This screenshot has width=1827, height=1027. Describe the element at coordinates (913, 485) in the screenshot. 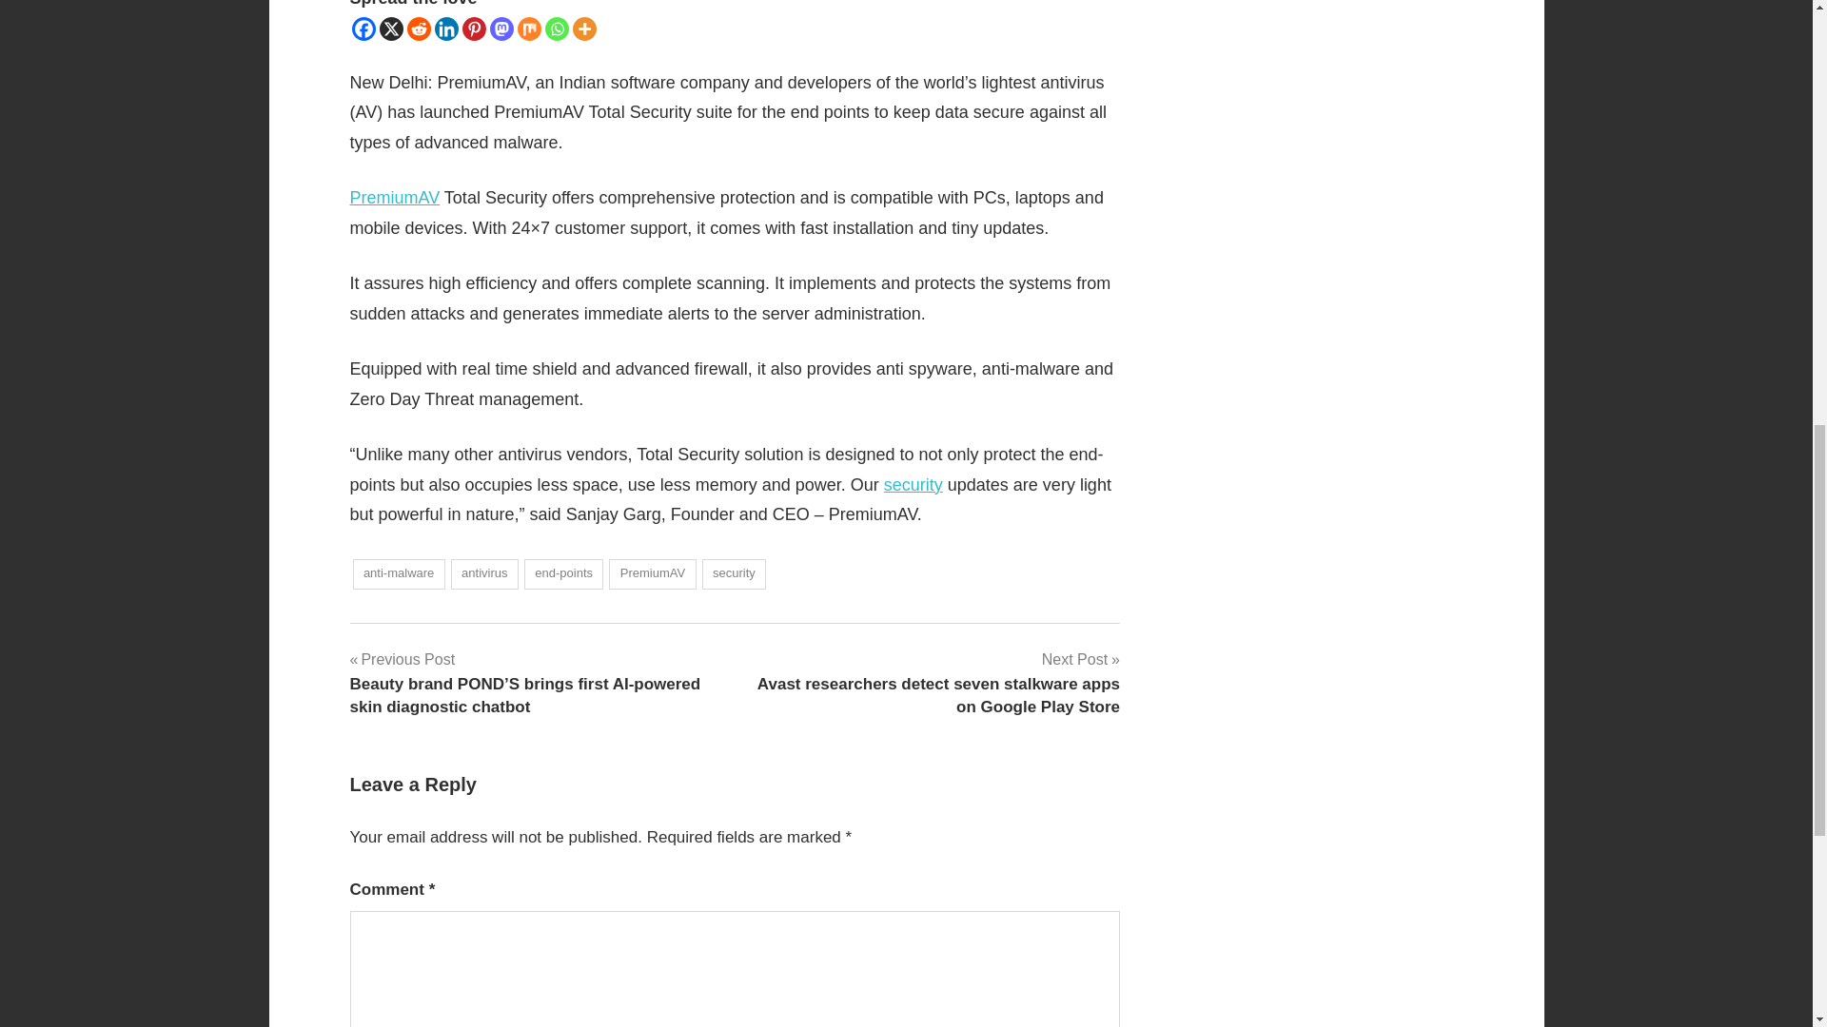

I see `security` at that location.